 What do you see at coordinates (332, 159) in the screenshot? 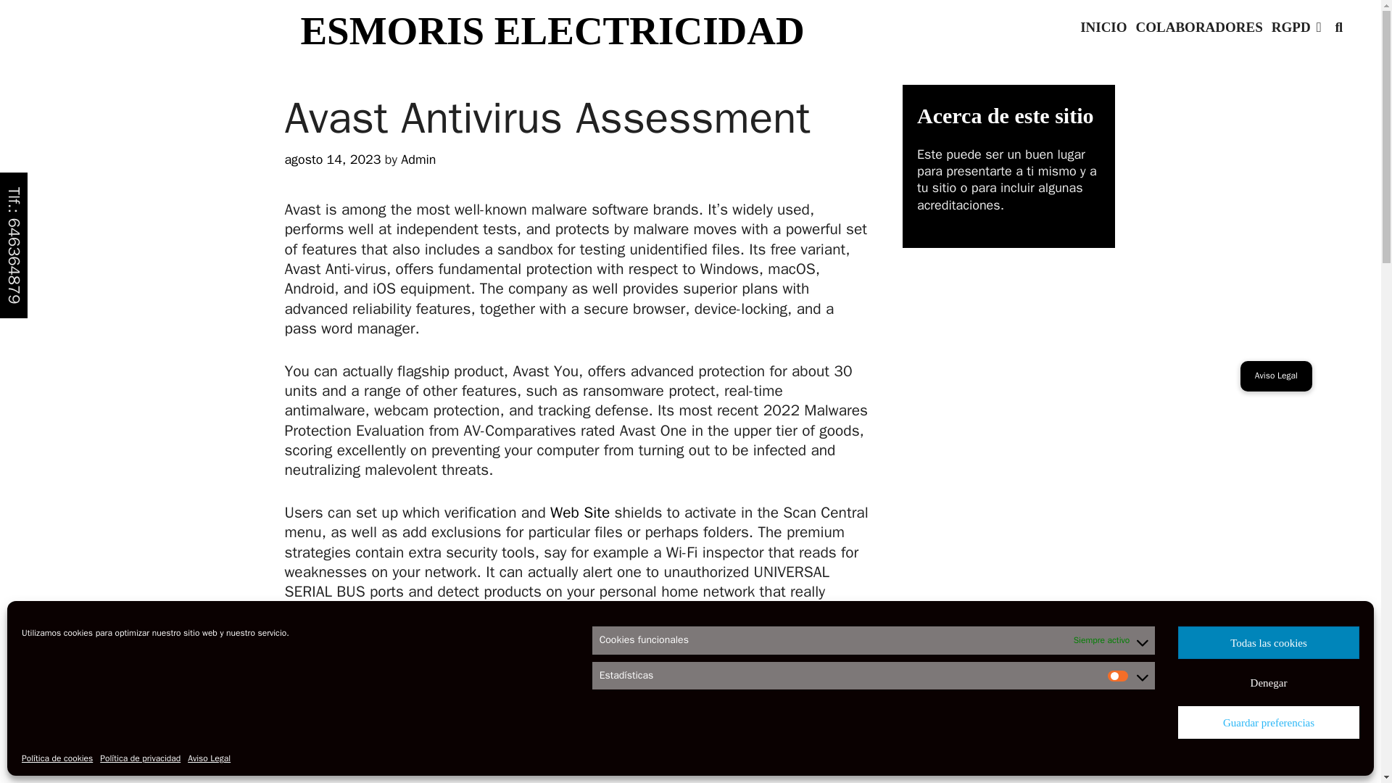
I see `12:00 am` at bounding box center [332, 159].